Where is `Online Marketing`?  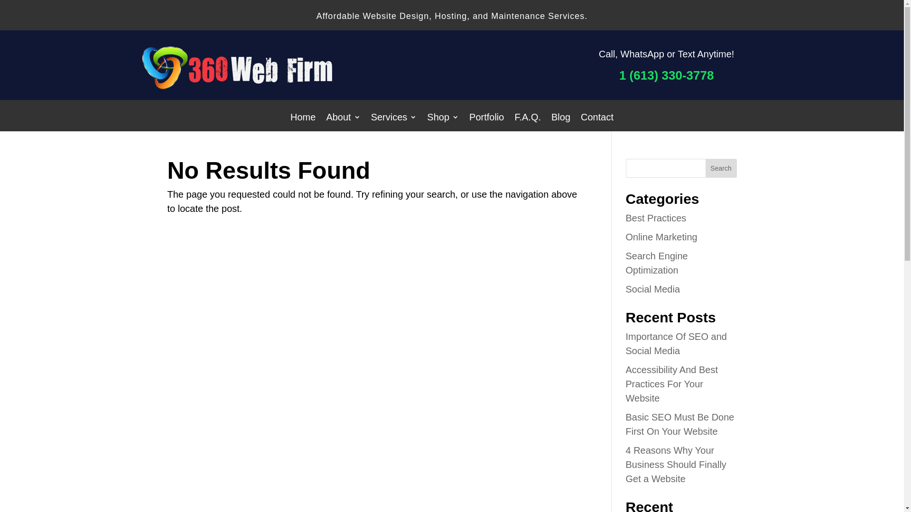
Online Marketing is located at coordinates (661, 237).